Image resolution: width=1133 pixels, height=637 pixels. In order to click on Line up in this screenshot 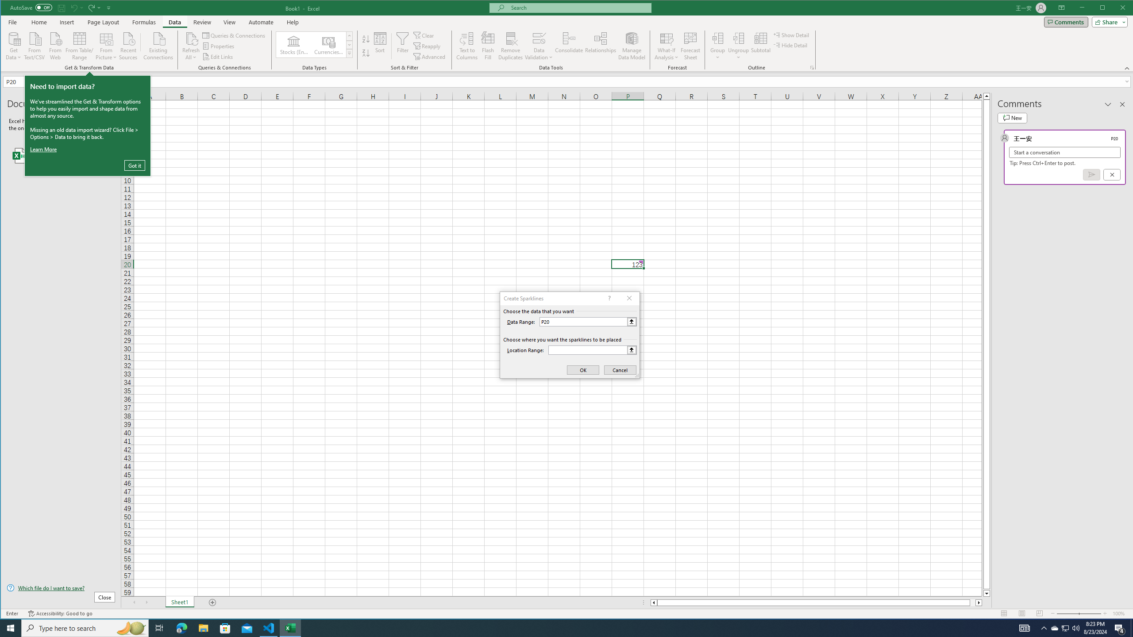, I will do `click(987, 96)`.